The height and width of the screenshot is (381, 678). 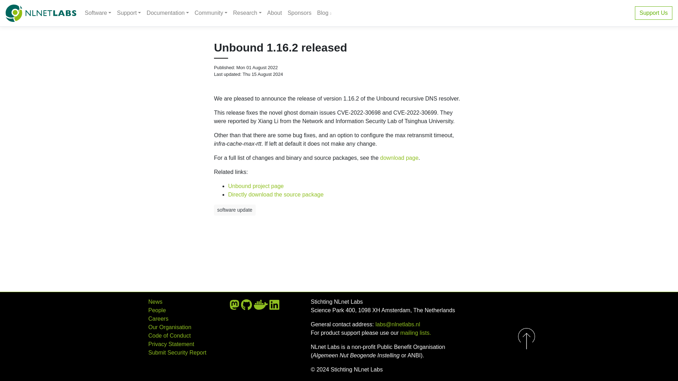 I want to click on Documentation, so click(x=168, y=13).